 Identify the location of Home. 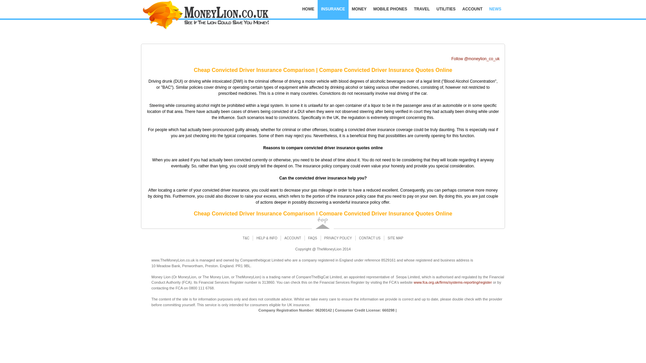
(308, 9).